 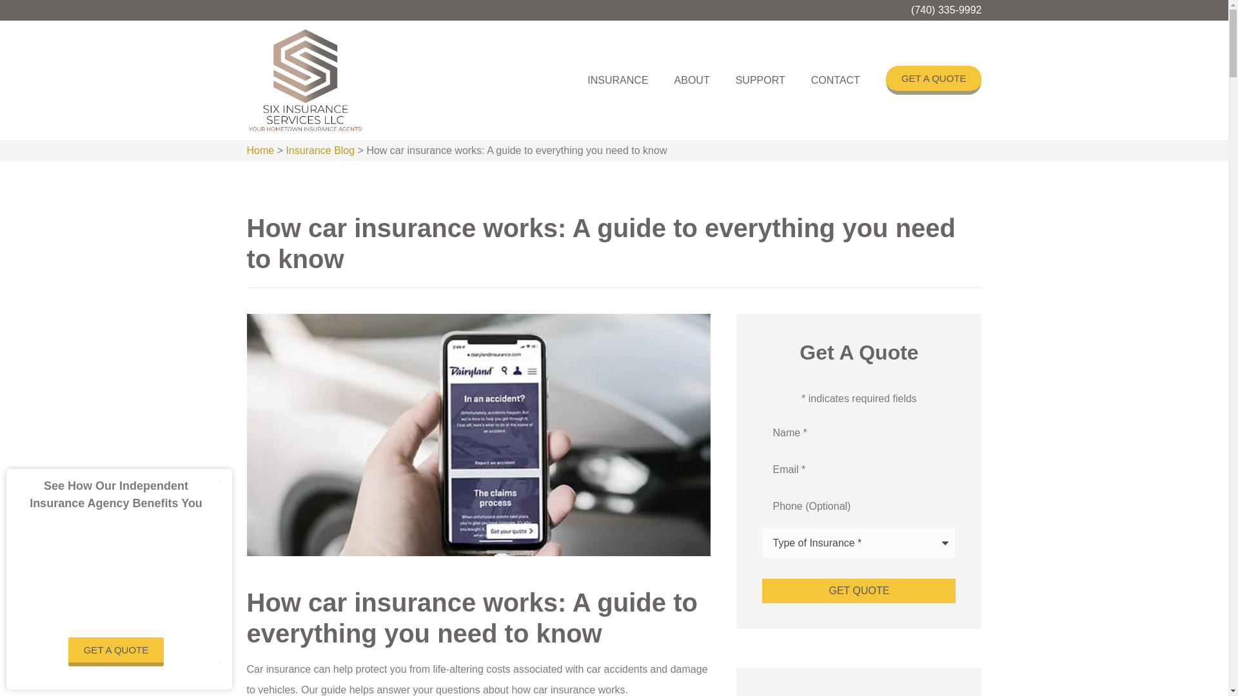 What do you see at coordinates (836, 80) in the screenshot?
I see `CONTACT` at bounding box center [836, 80].